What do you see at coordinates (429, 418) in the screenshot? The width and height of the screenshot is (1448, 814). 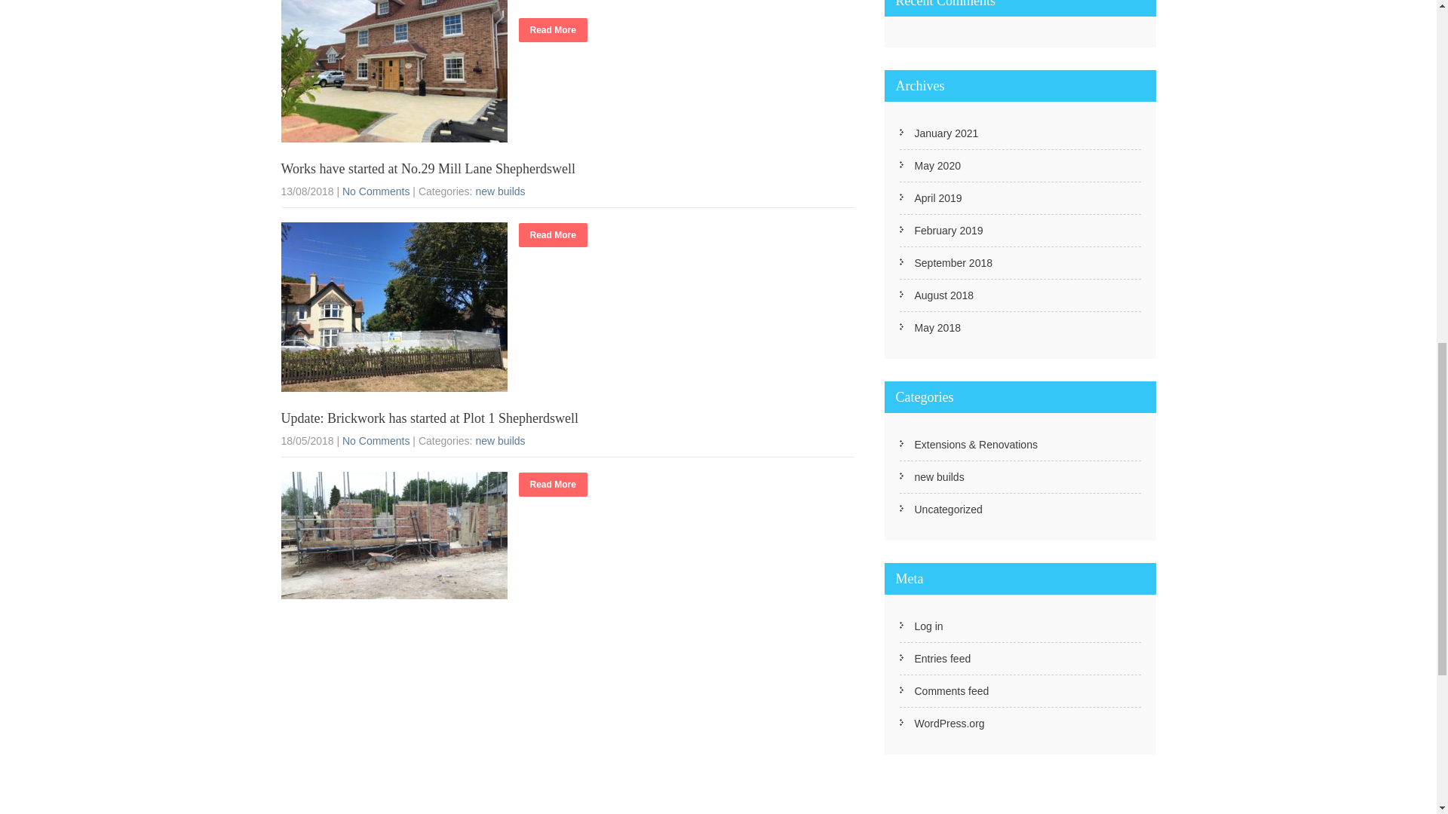 I see `Update: Brickwork has started at Plot 1 Shepherdswell` at bounding box center [429, 418].